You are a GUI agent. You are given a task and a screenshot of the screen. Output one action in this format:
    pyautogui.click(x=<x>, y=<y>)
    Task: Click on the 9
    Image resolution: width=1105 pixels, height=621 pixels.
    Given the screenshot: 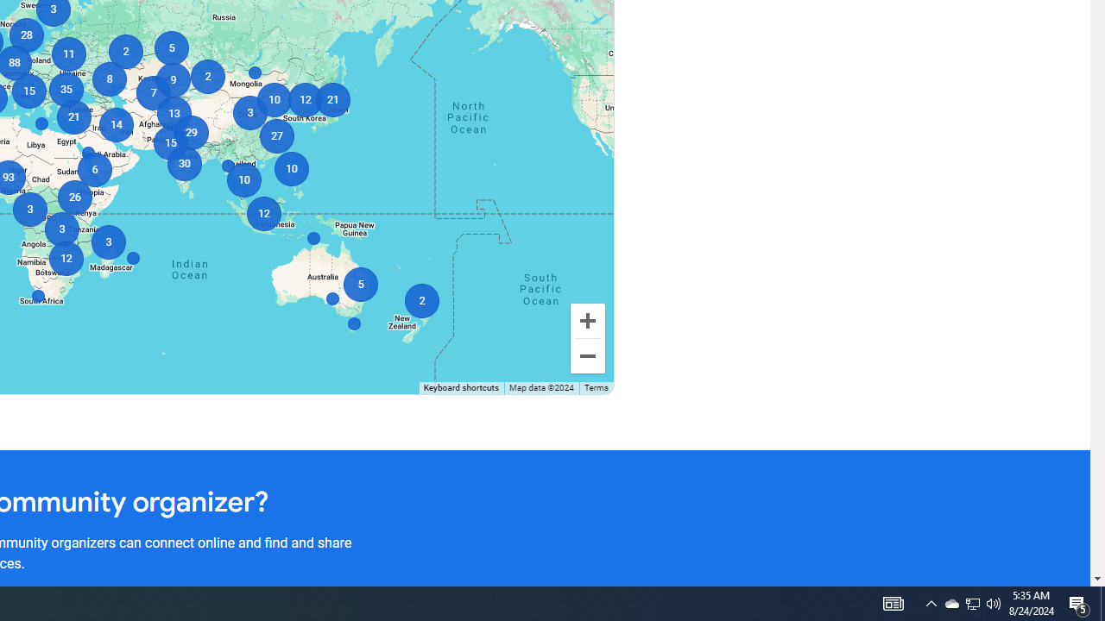 What is the action you would take?
    pyautogui.click(x=173, y=79)
    